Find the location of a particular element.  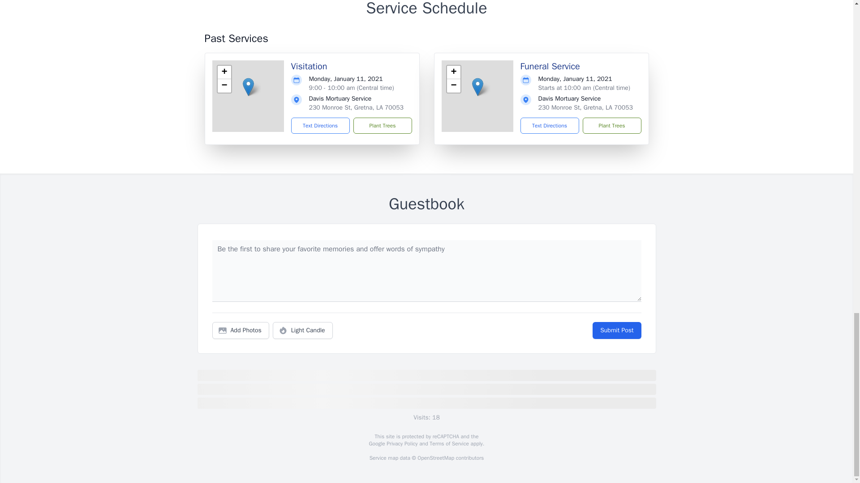

Zoom in is located at coordinates (453, 72).